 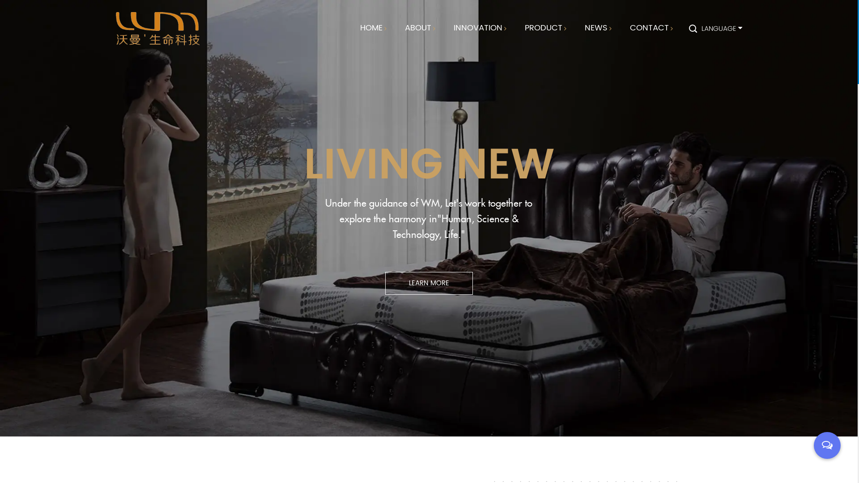 I want to click on INNOVATION, so click(x=478, y=29).